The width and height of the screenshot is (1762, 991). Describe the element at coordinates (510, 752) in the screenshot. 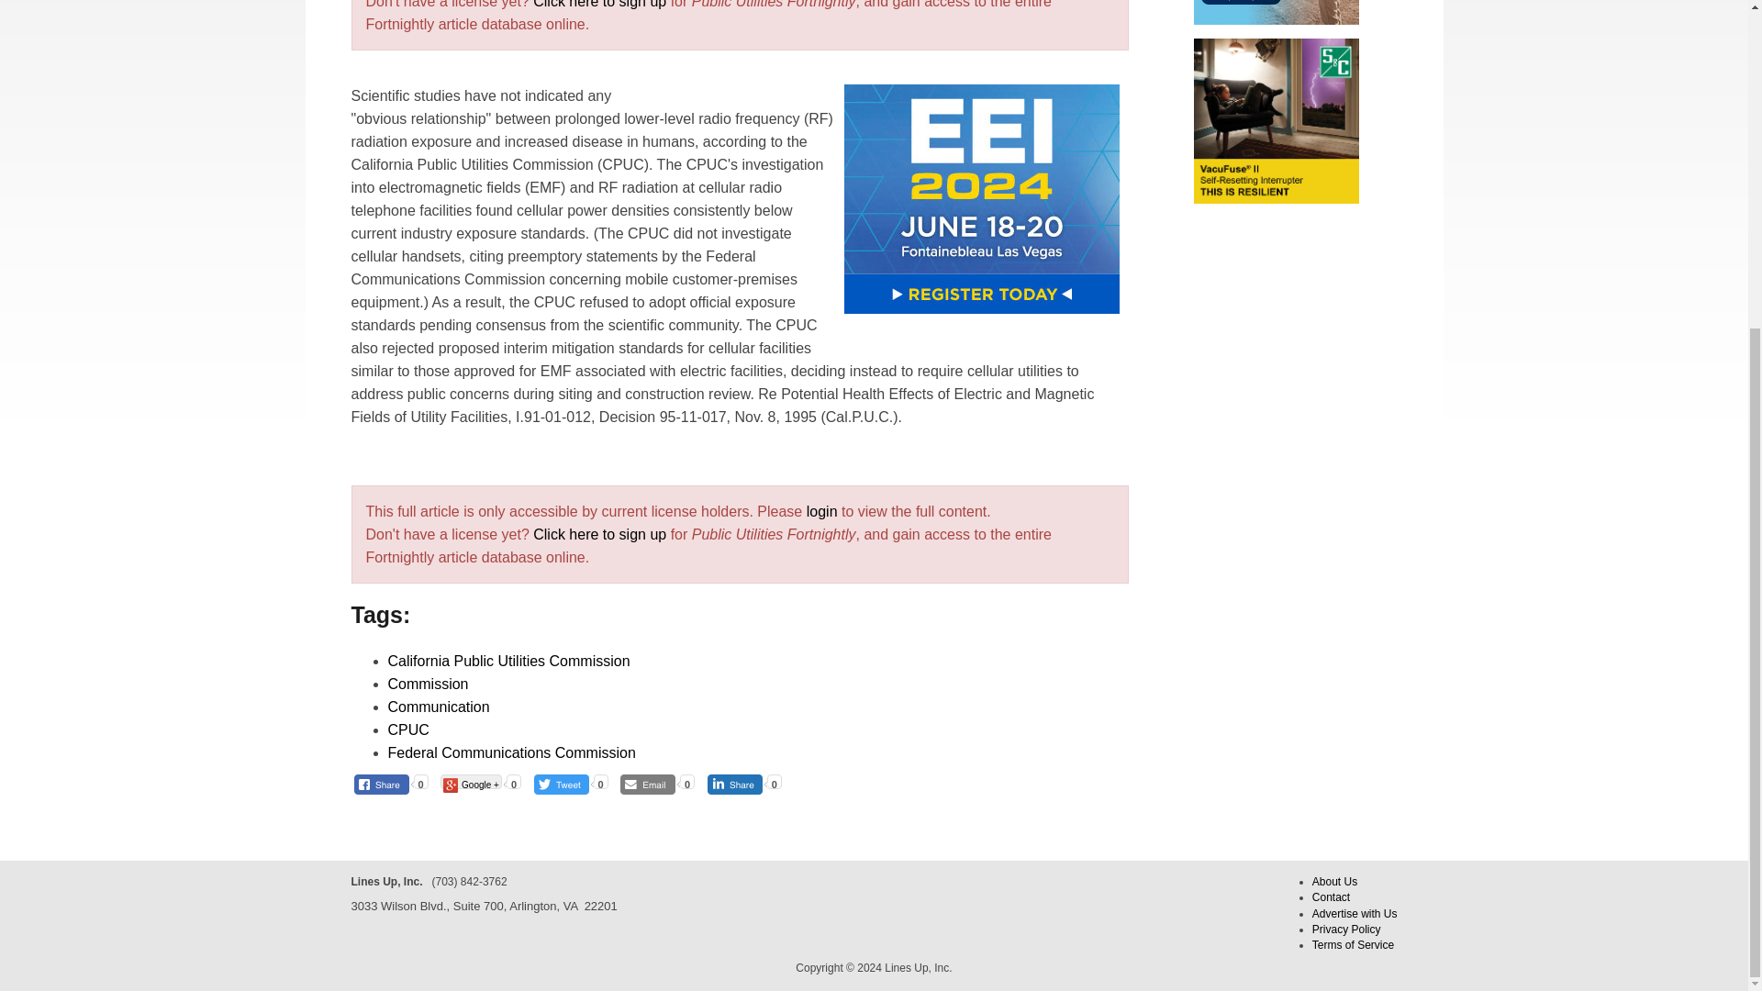

I see `Federal Communications Commission` at that location.